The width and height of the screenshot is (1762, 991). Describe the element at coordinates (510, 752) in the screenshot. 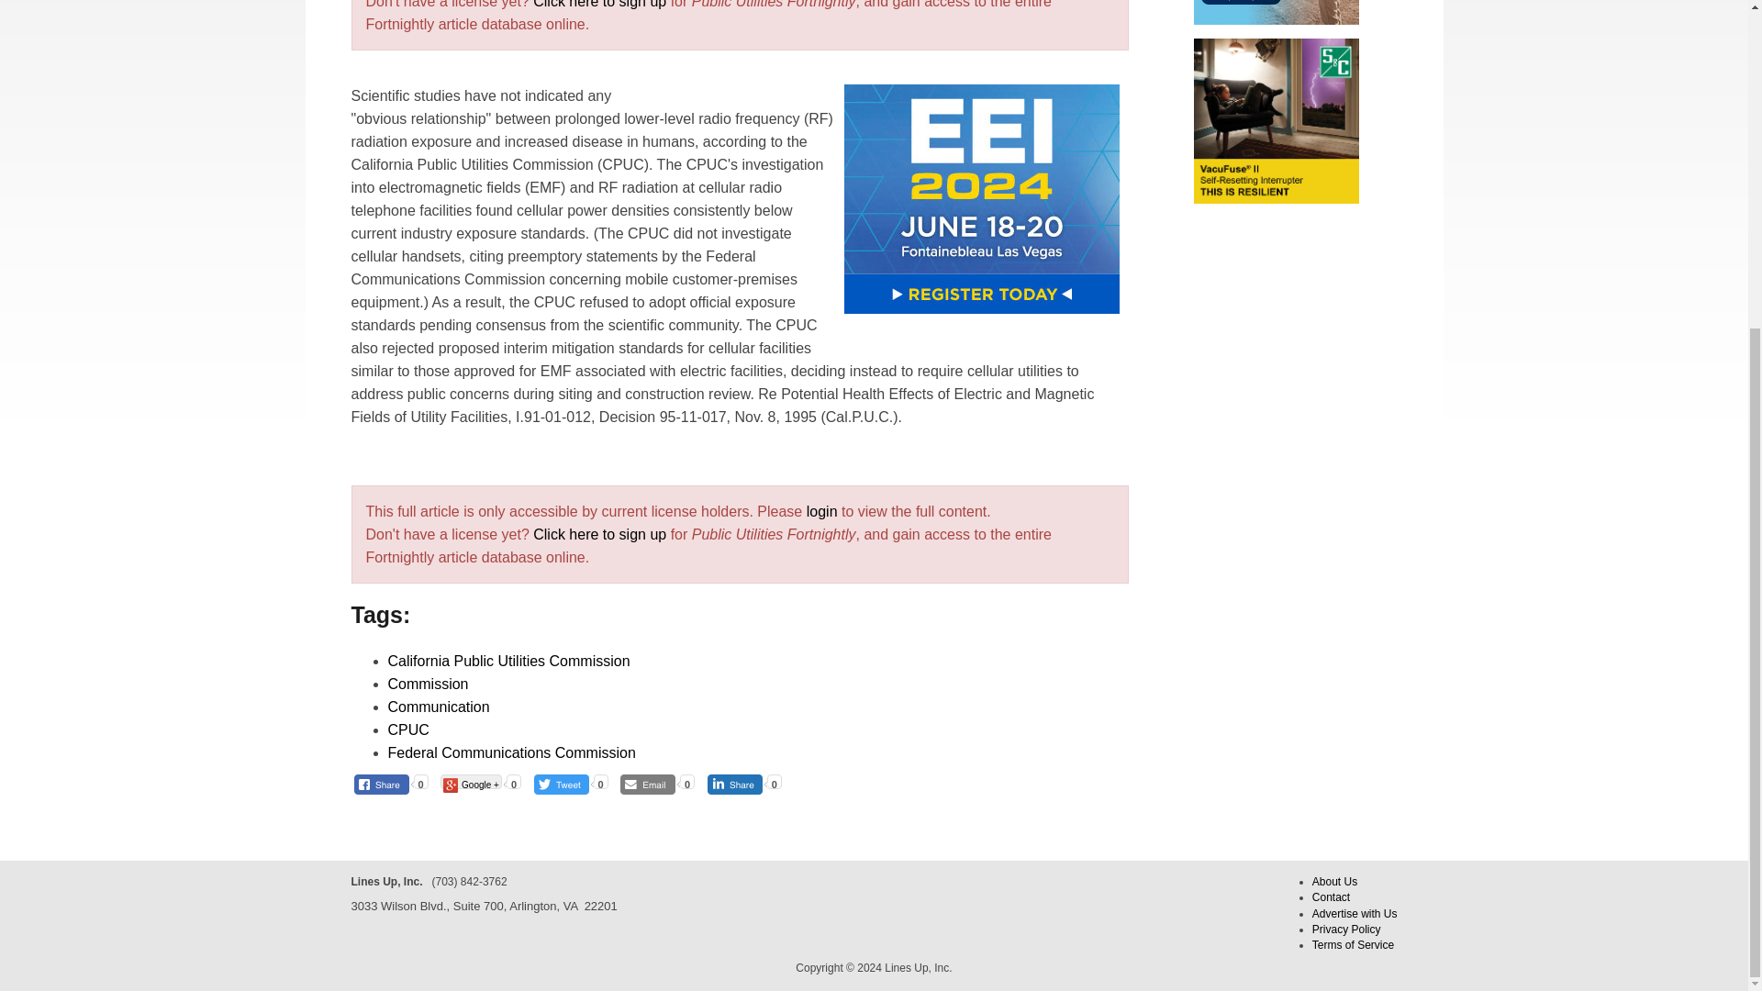

I see `Federal Communications Commission` at that location.